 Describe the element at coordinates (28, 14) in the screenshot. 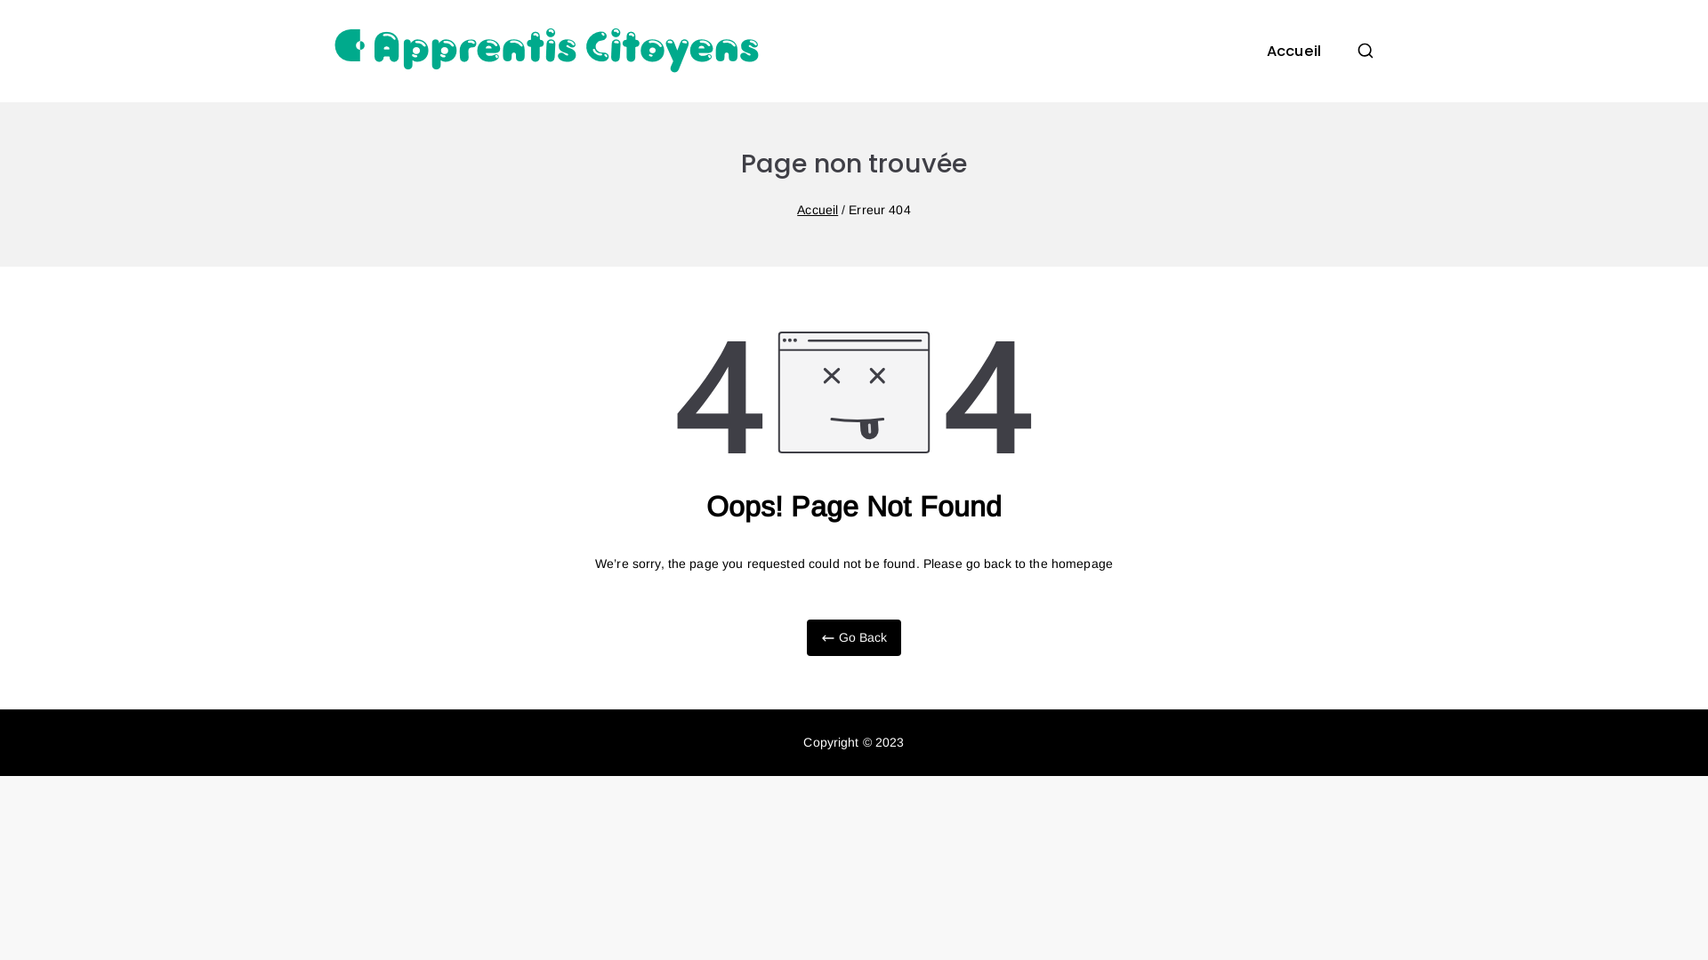

I see `Search` at that location.